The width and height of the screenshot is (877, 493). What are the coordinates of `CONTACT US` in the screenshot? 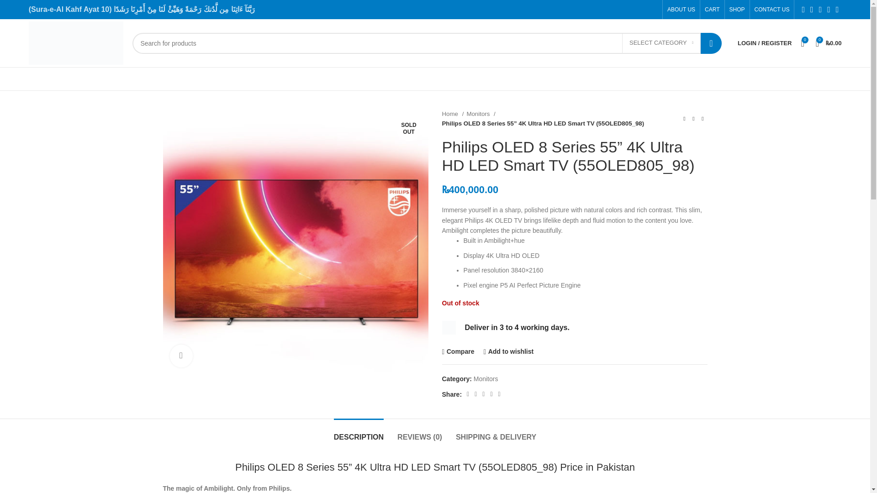 It's located at (772, 10).